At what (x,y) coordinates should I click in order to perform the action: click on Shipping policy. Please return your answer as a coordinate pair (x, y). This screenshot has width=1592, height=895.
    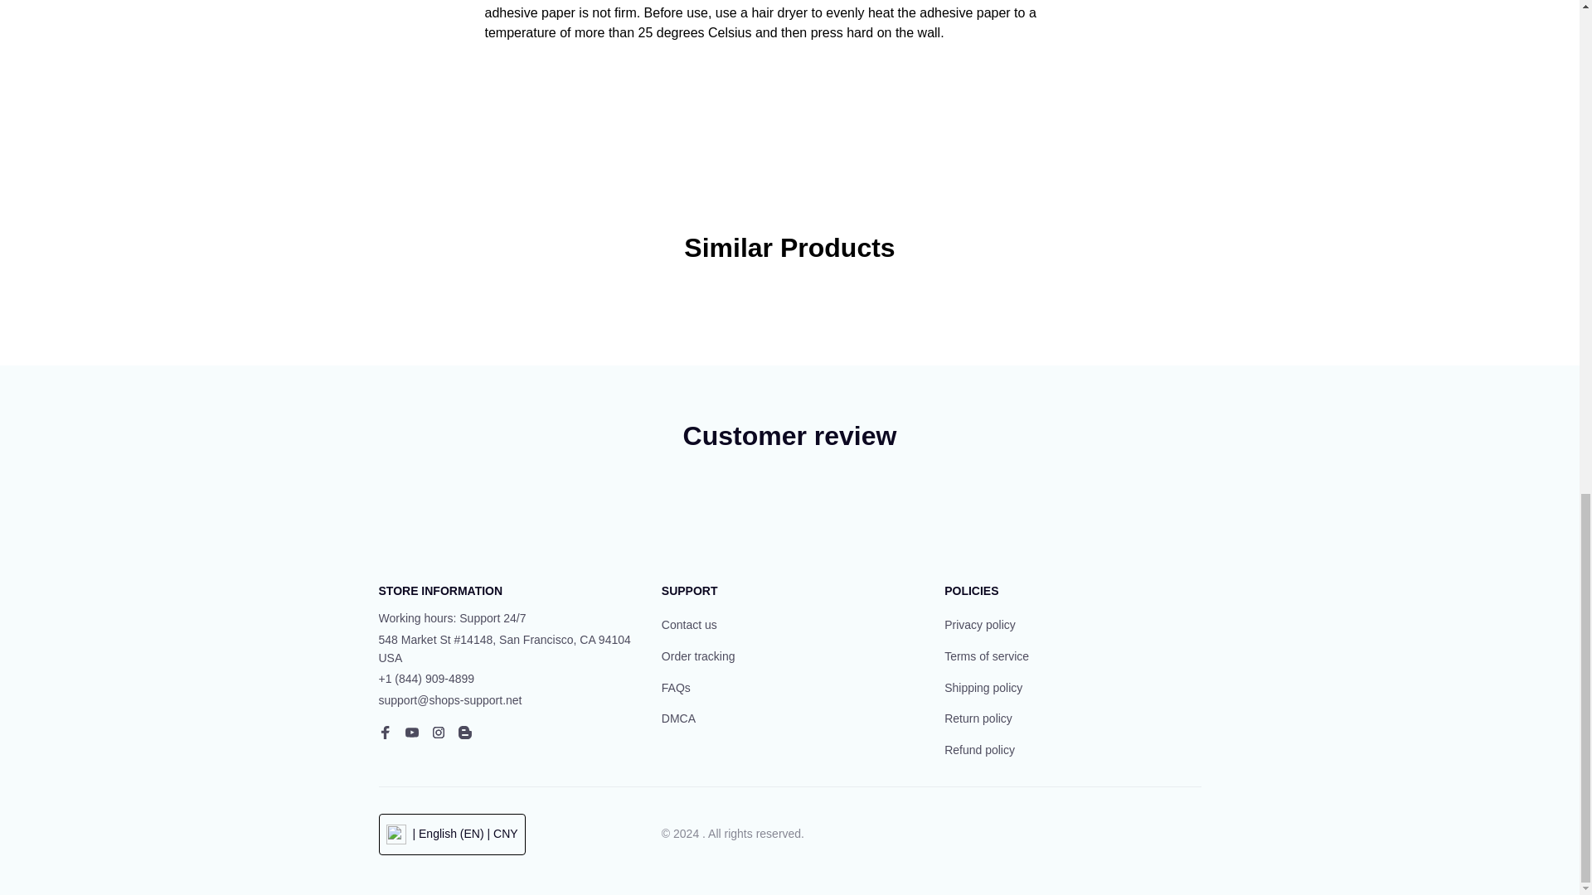
    Looking at the image, I should click on (983, 688).